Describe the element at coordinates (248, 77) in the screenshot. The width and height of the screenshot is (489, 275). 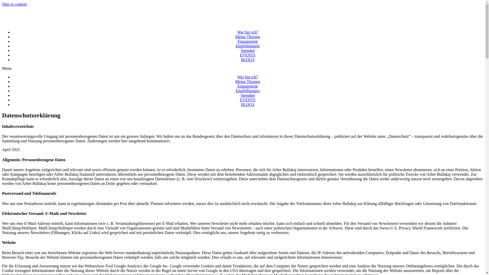
I see `Wer bin ich?` at that location.